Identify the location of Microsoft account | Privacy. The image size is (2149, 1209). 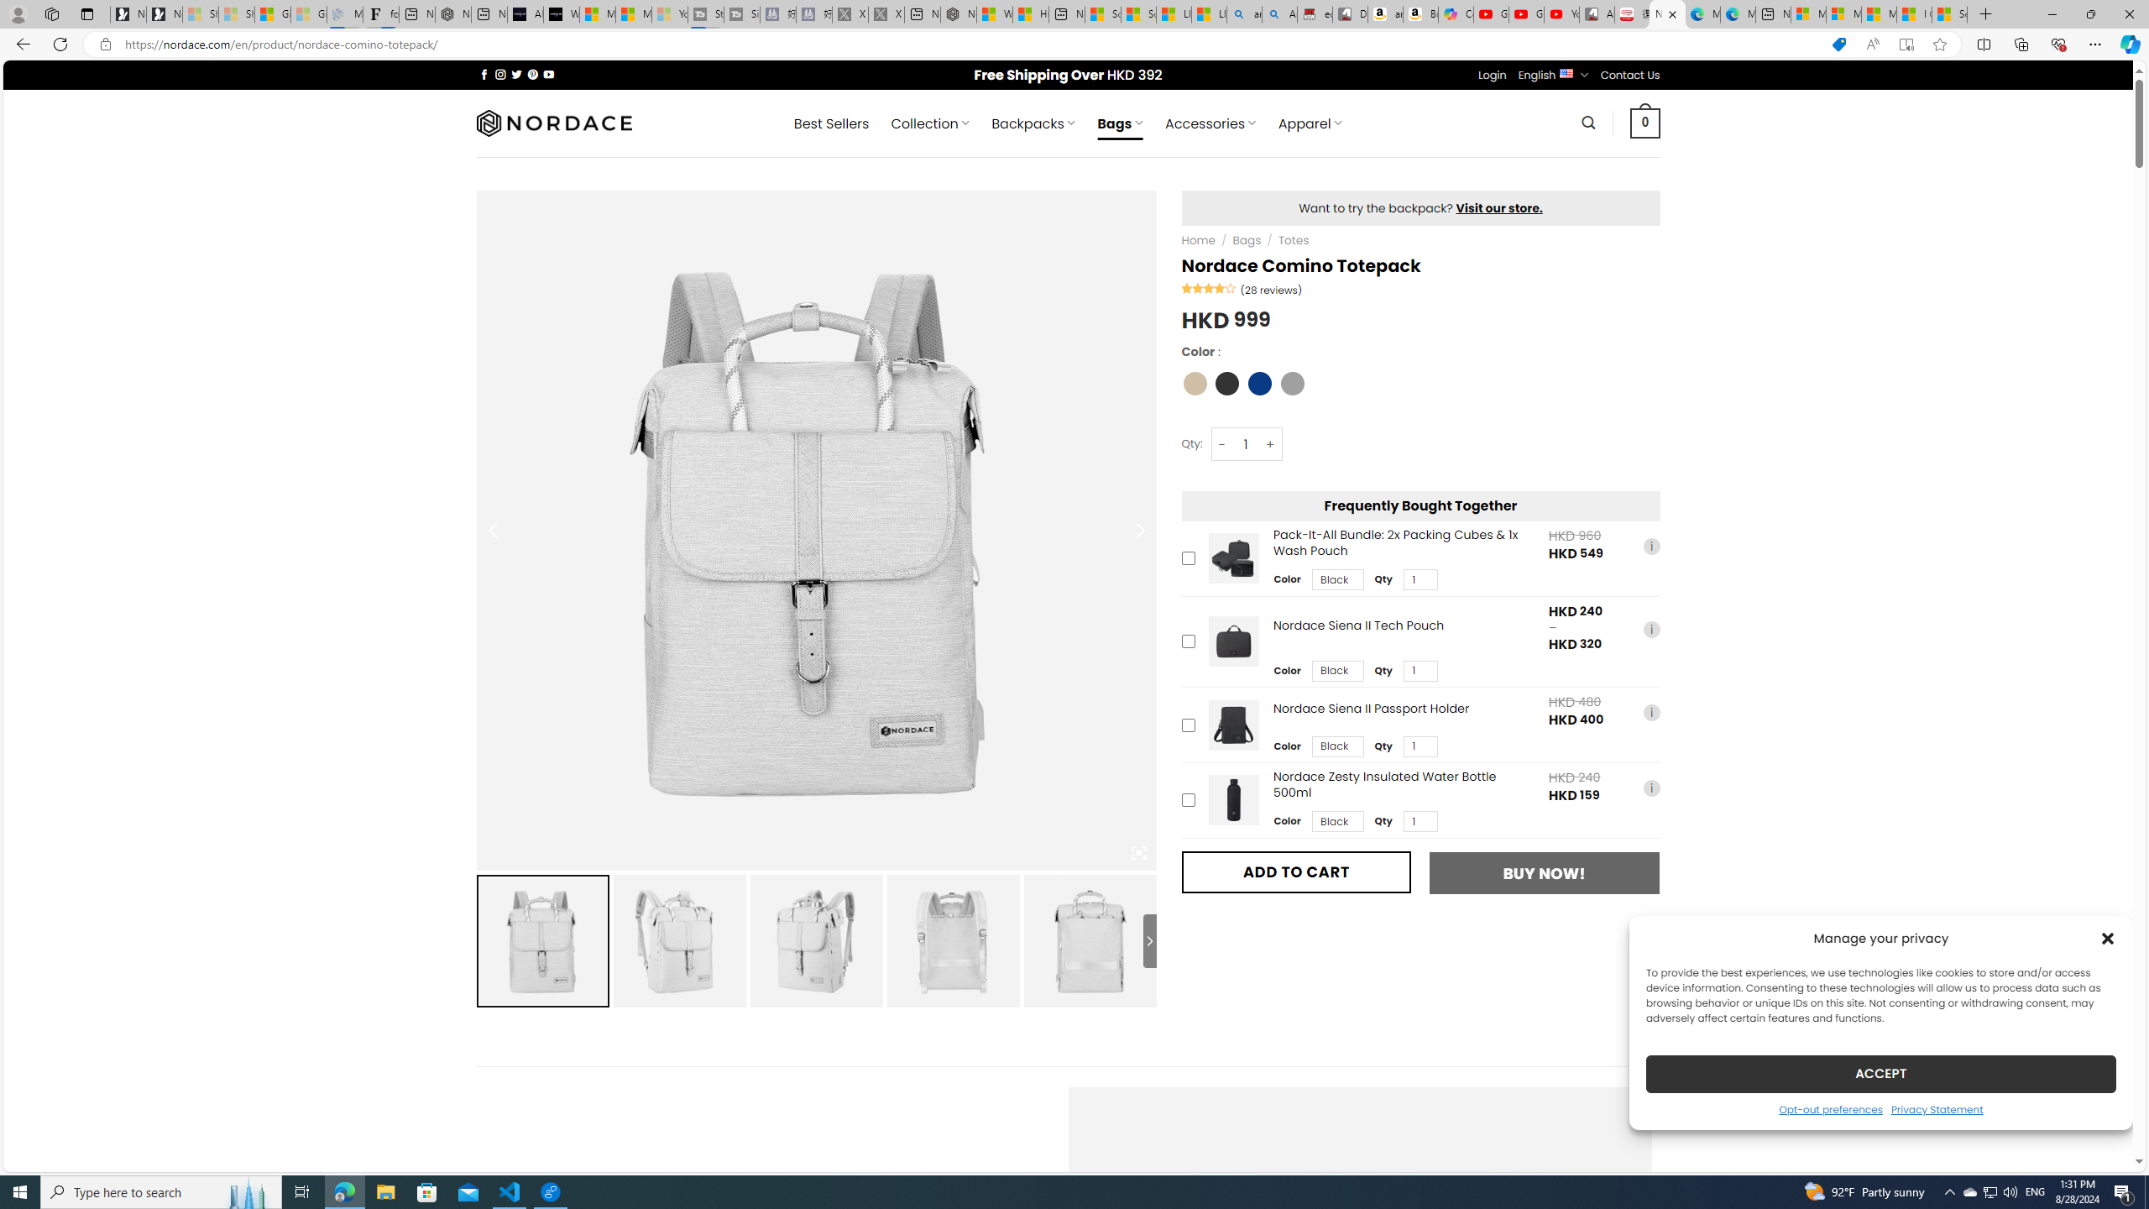
(1843, 14).